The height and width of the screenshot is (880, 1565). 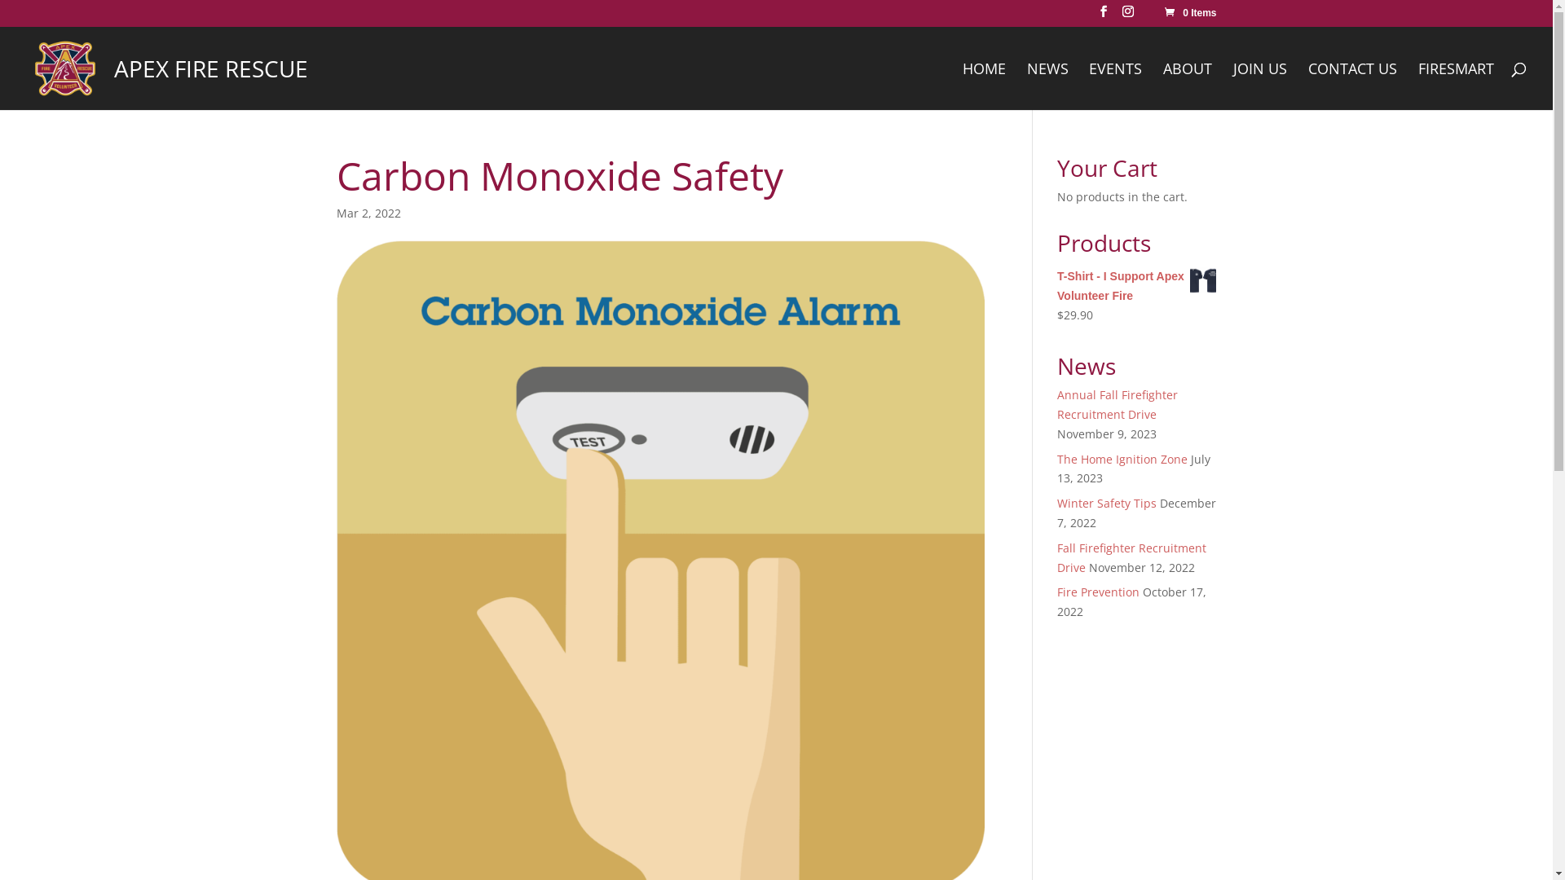 What do you see at coordinates (1107, 504) in the screenshot?
I see `Winter Safety Tips` at bounding box center [1107, 504].